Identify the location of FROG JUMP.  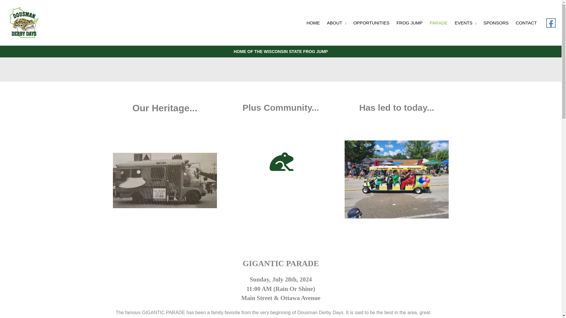
(409, 22).